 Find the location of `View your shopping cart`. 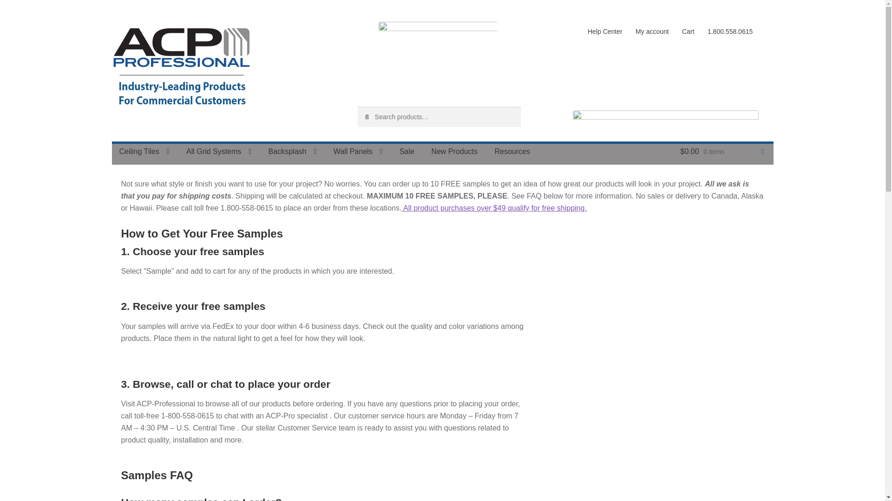

View your shopping cart is located at coordinates (721, 152).